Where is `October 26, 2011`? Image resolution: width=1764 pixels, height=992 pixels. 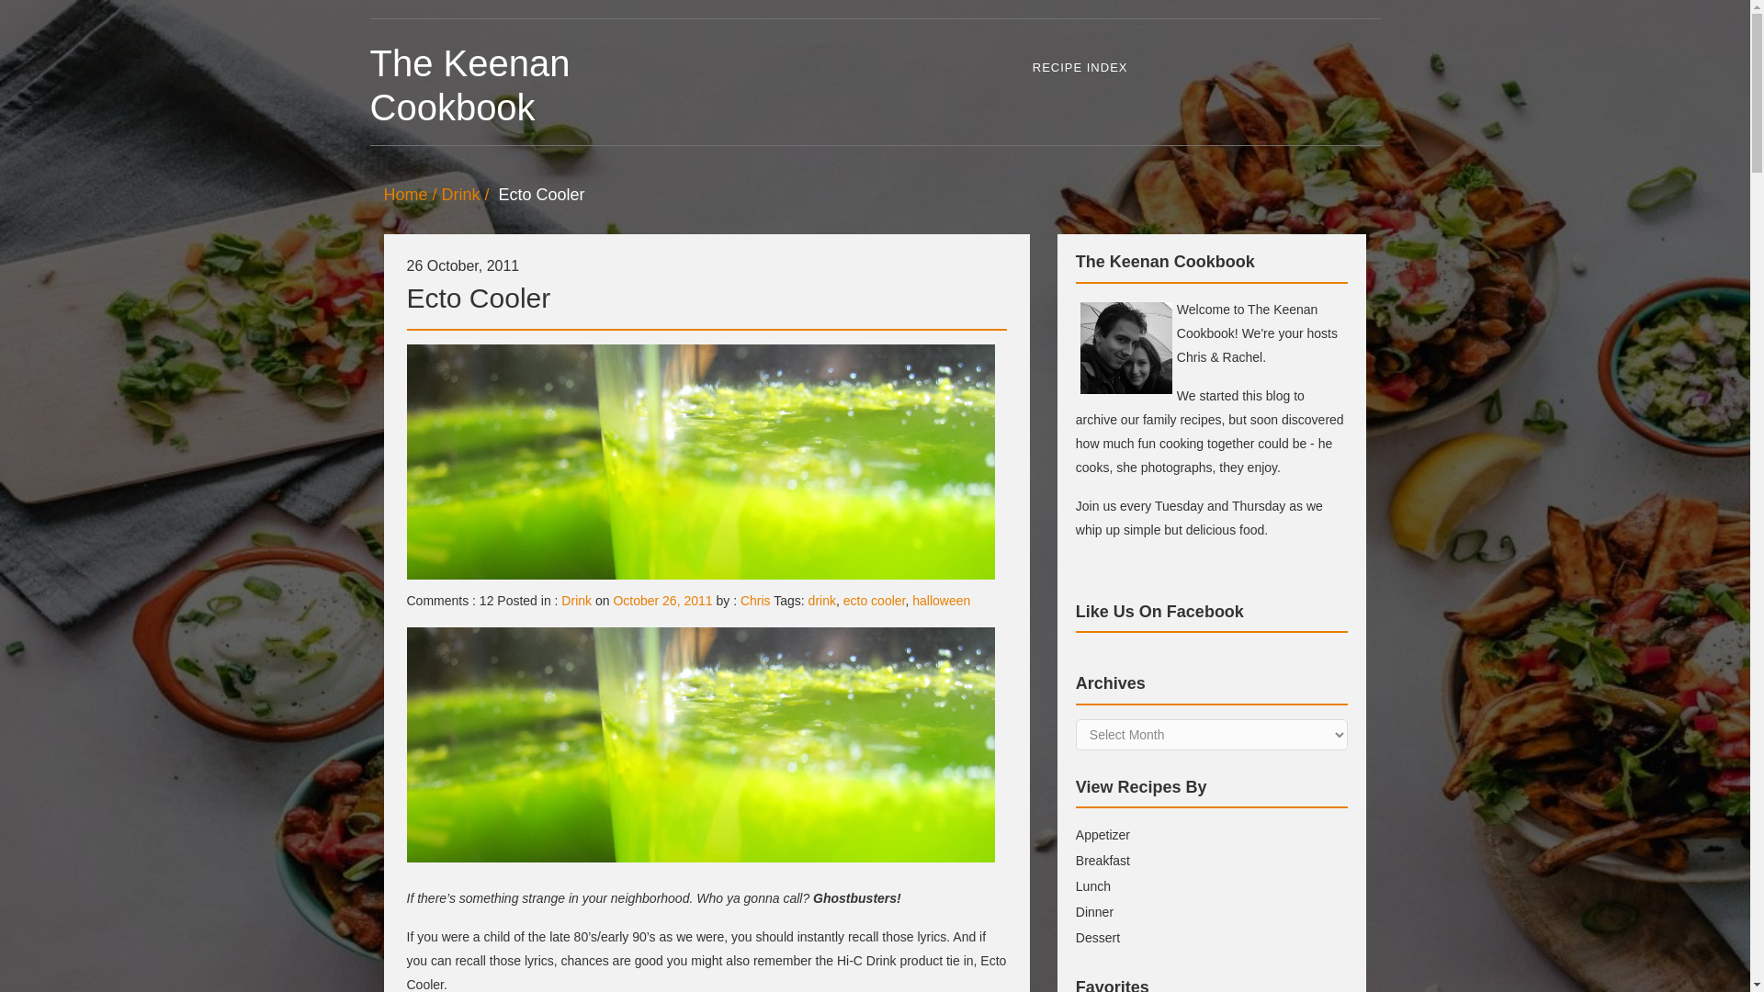 October 26, 2011 is located at coordinates (661, 601).